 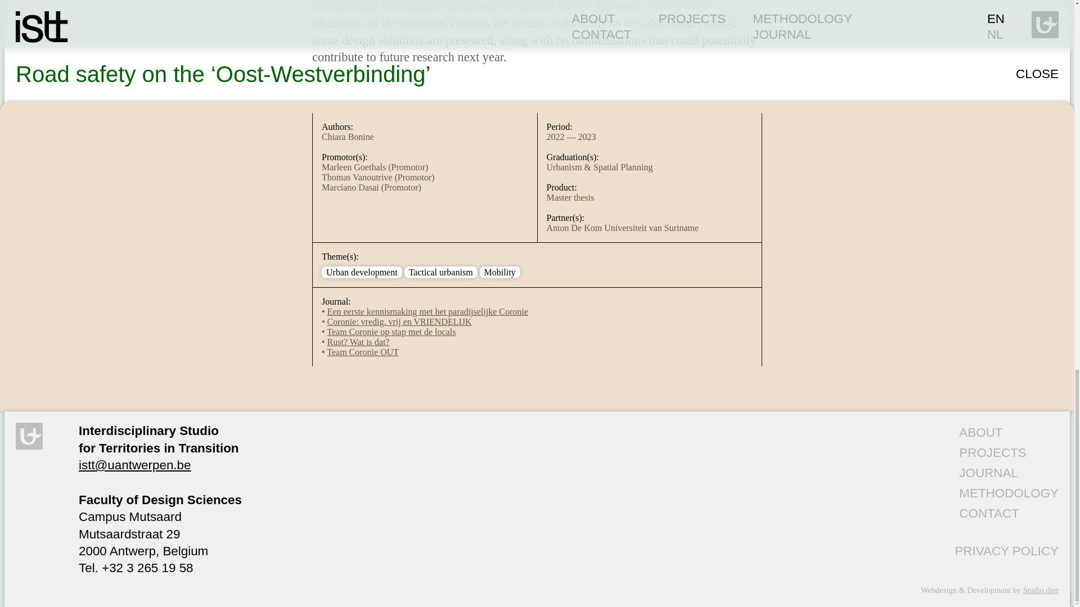 What do you see at coordinates (992, 452) in the screenshot?
I see `PROJECTS` at bounding box center [992, 452].